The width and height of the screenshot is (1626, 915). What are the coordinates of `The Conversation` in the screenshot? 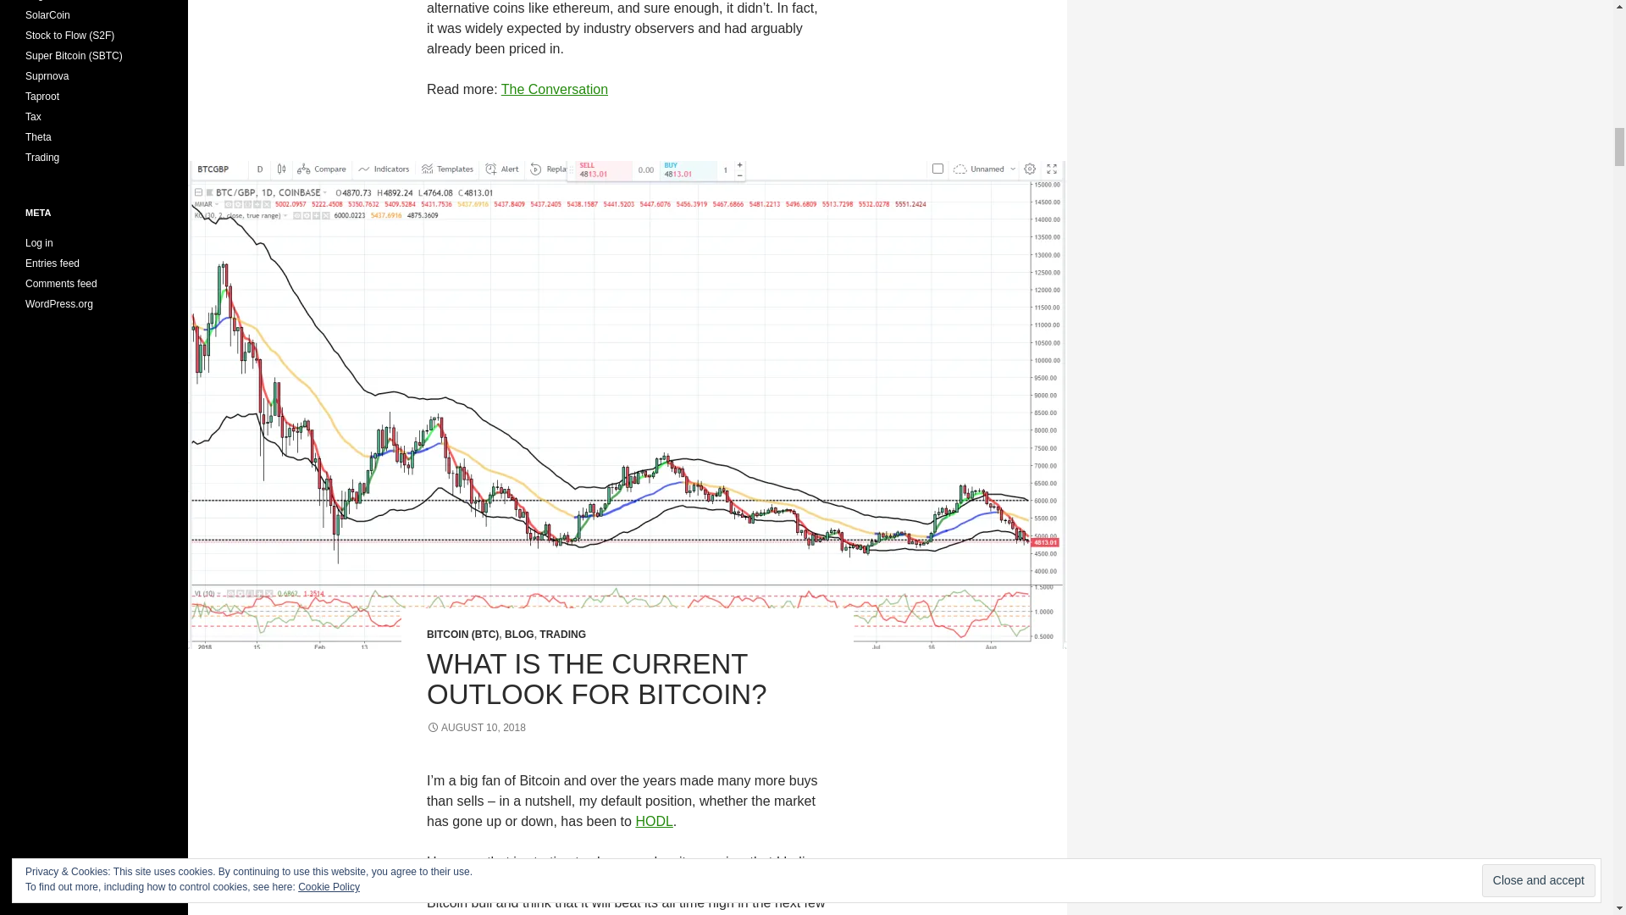 It's located at (554, 90).